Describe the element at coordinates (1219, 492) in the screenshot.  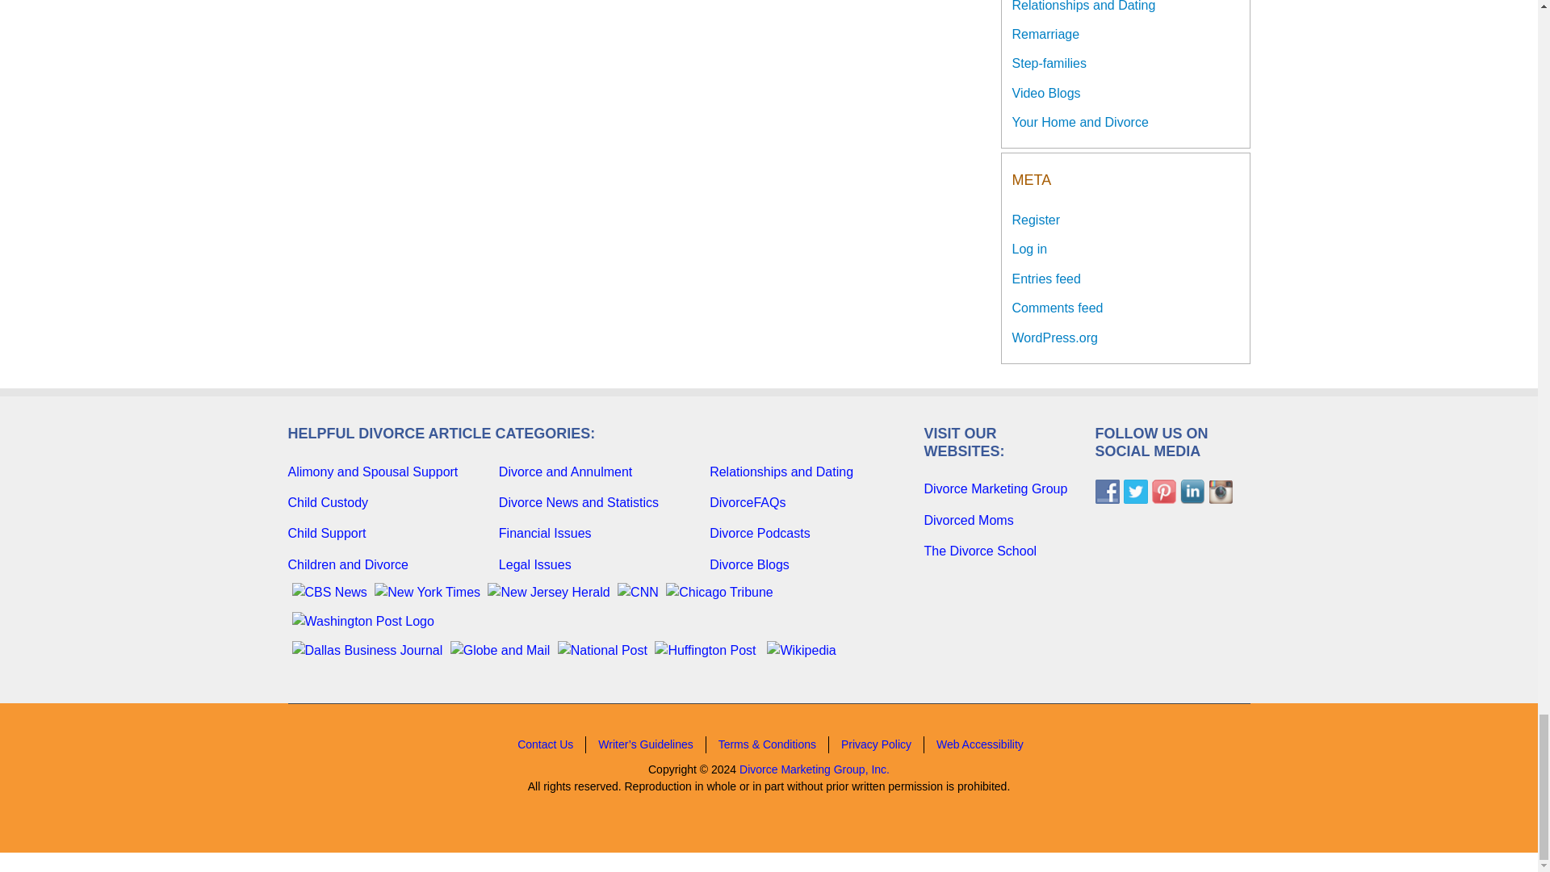
I see `Instagram` at that location.